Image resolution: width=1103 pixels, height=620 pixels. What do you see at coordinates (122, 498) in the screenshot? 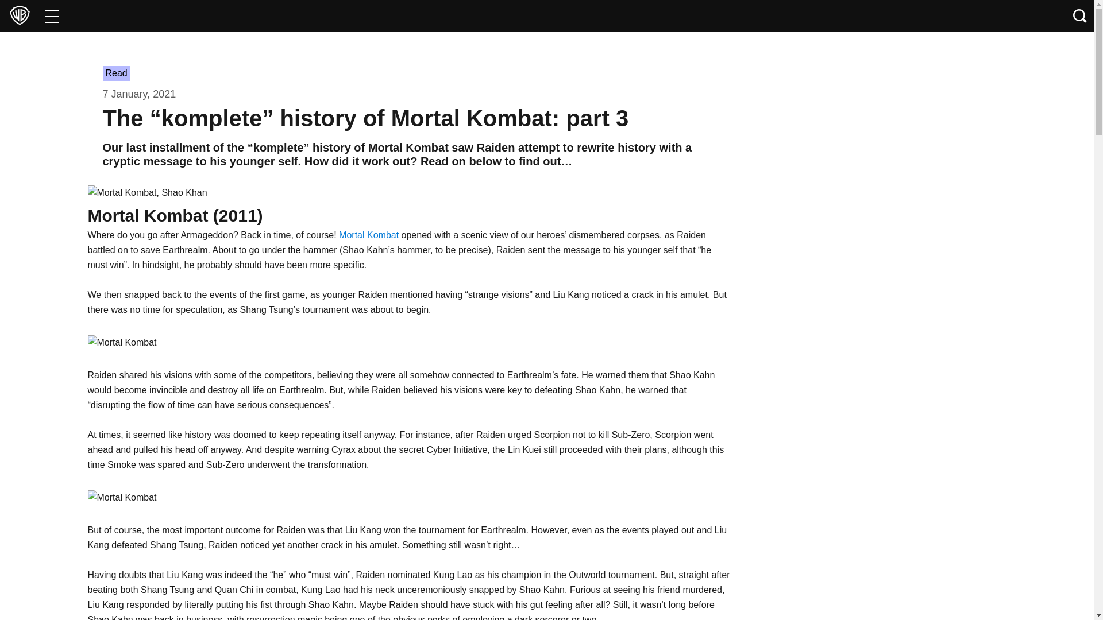
I see `Mortal Kombat` at bounding box center [122, 498].